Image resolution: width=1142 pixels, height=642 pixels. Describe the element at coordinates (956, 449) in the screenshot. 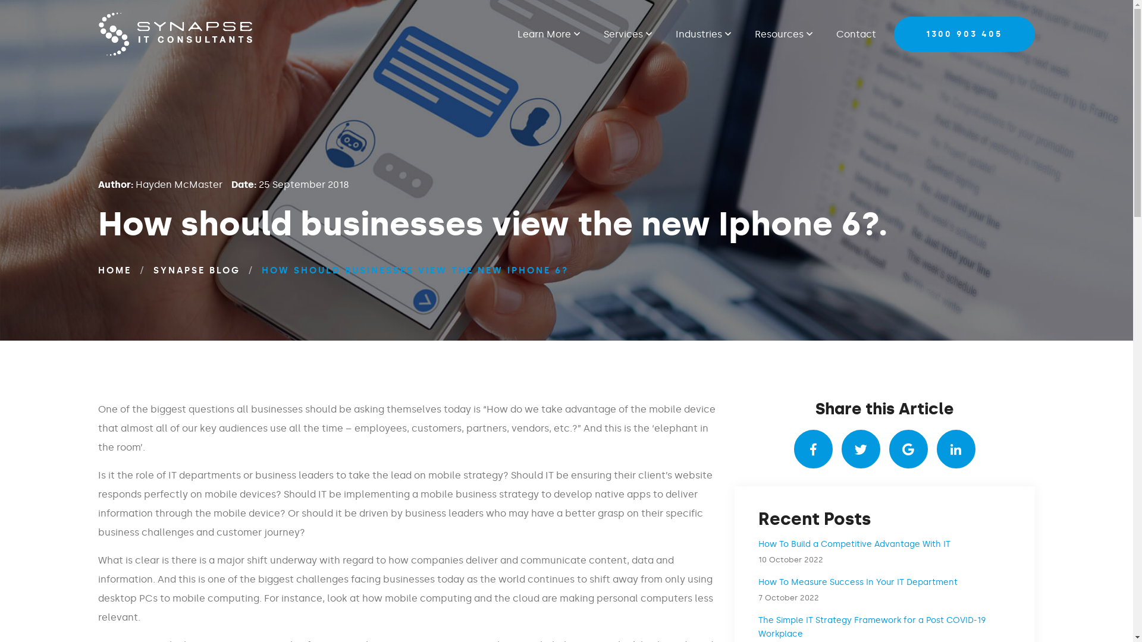

I see `Share On LinkedIn` at that location.